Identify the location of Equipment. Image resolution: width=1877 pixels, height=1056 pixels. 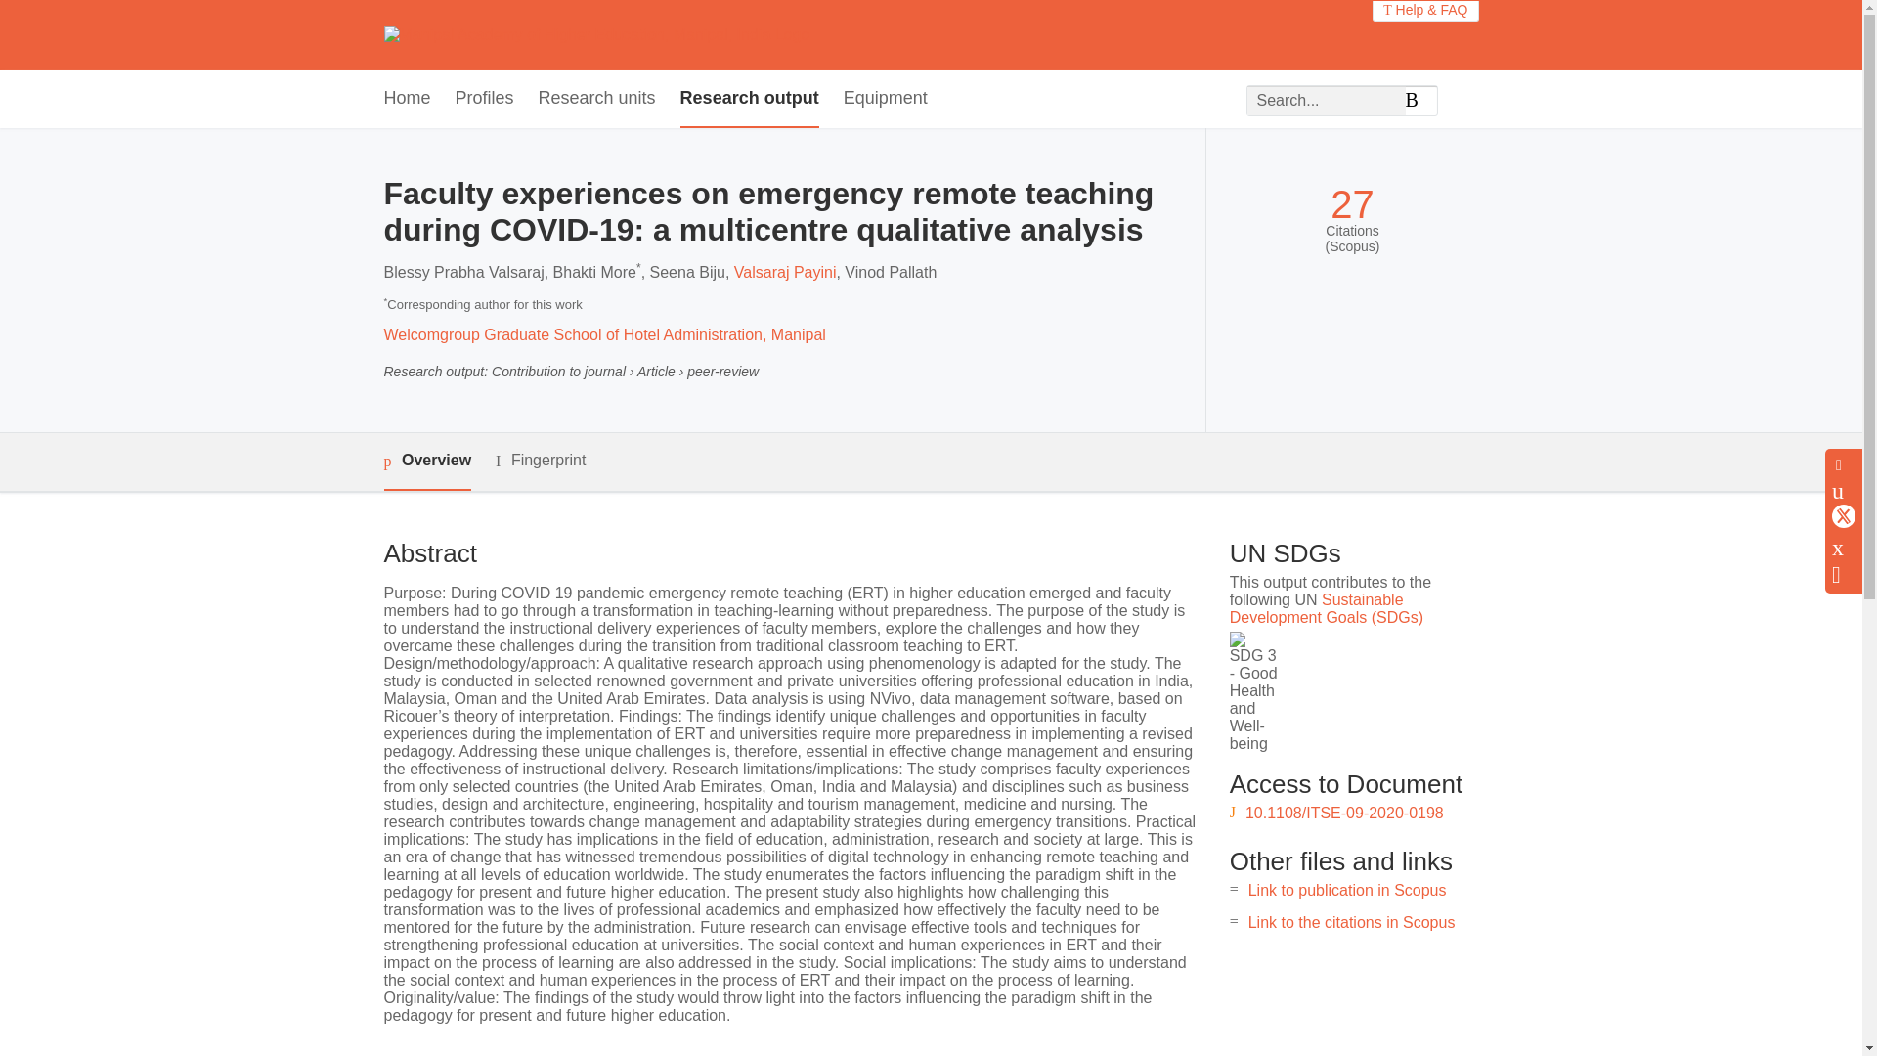
(885, 99).